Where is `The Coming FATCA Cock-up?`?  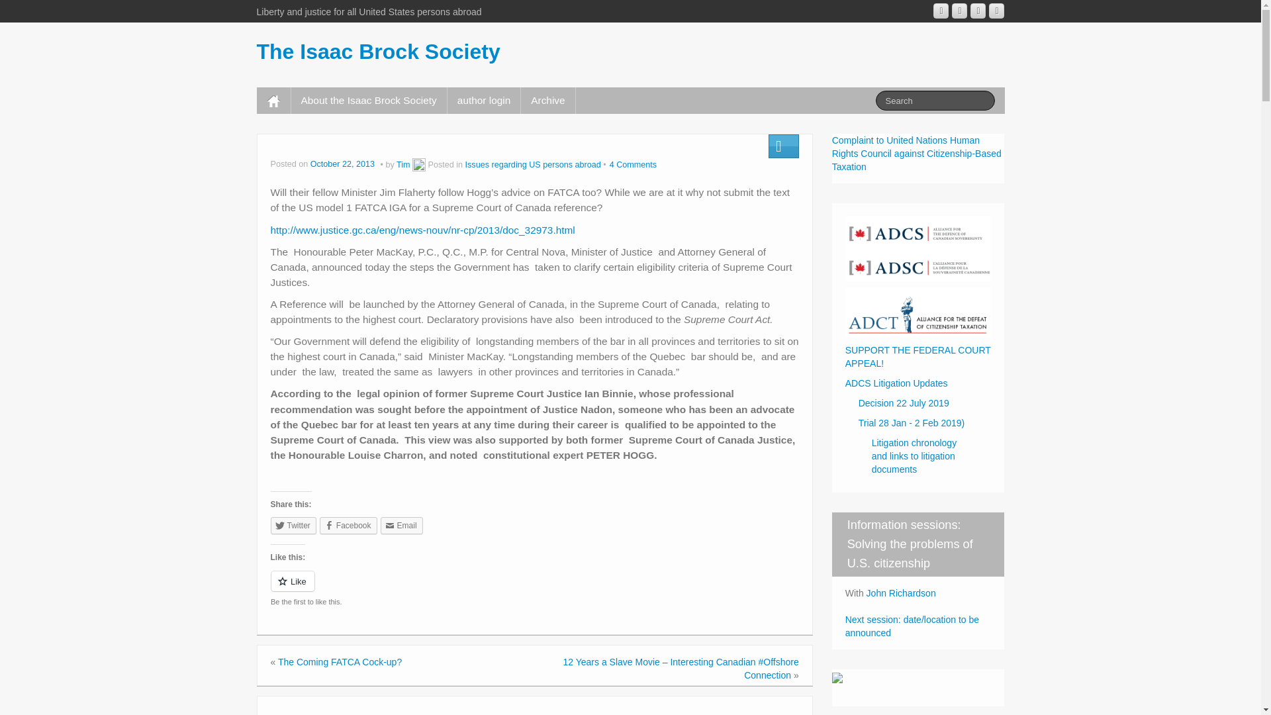 The Coming FATCA Cock-up? is located at coordinates (340, 662).